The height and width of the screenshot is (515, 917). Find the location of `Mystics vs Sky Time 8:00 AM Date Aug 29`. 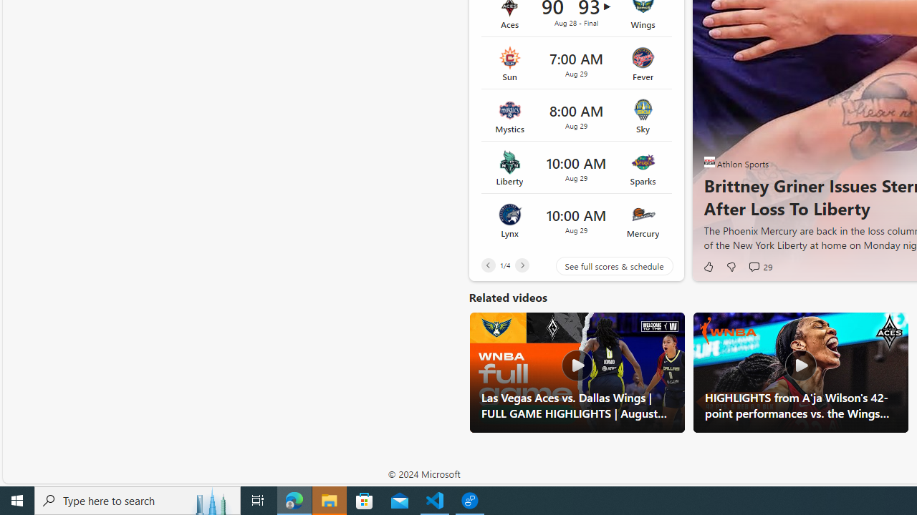

Mystics vs Sky Time 8:00 AM Date Aug 29 is located at coordinates (576, 116).